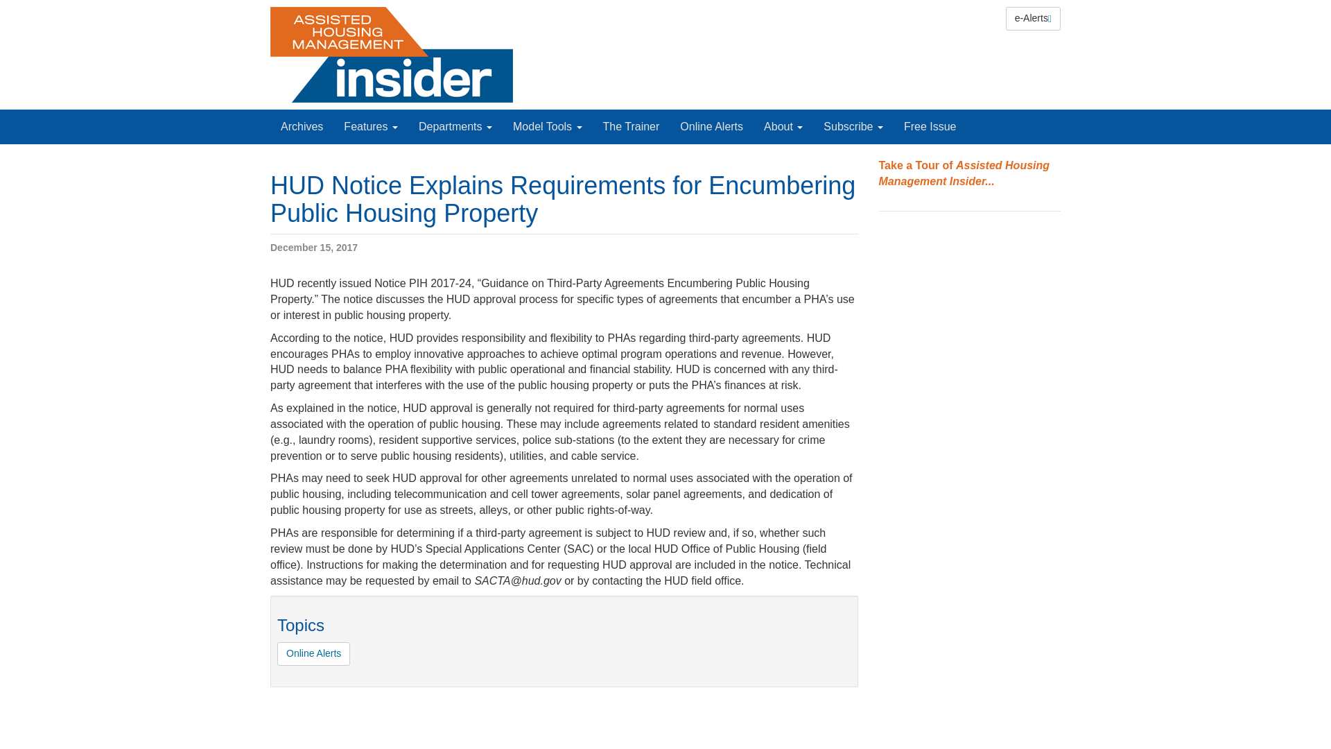  Describe the element at coordinates (631, 126) in the screenshot. I see `The Trainer` at that location.